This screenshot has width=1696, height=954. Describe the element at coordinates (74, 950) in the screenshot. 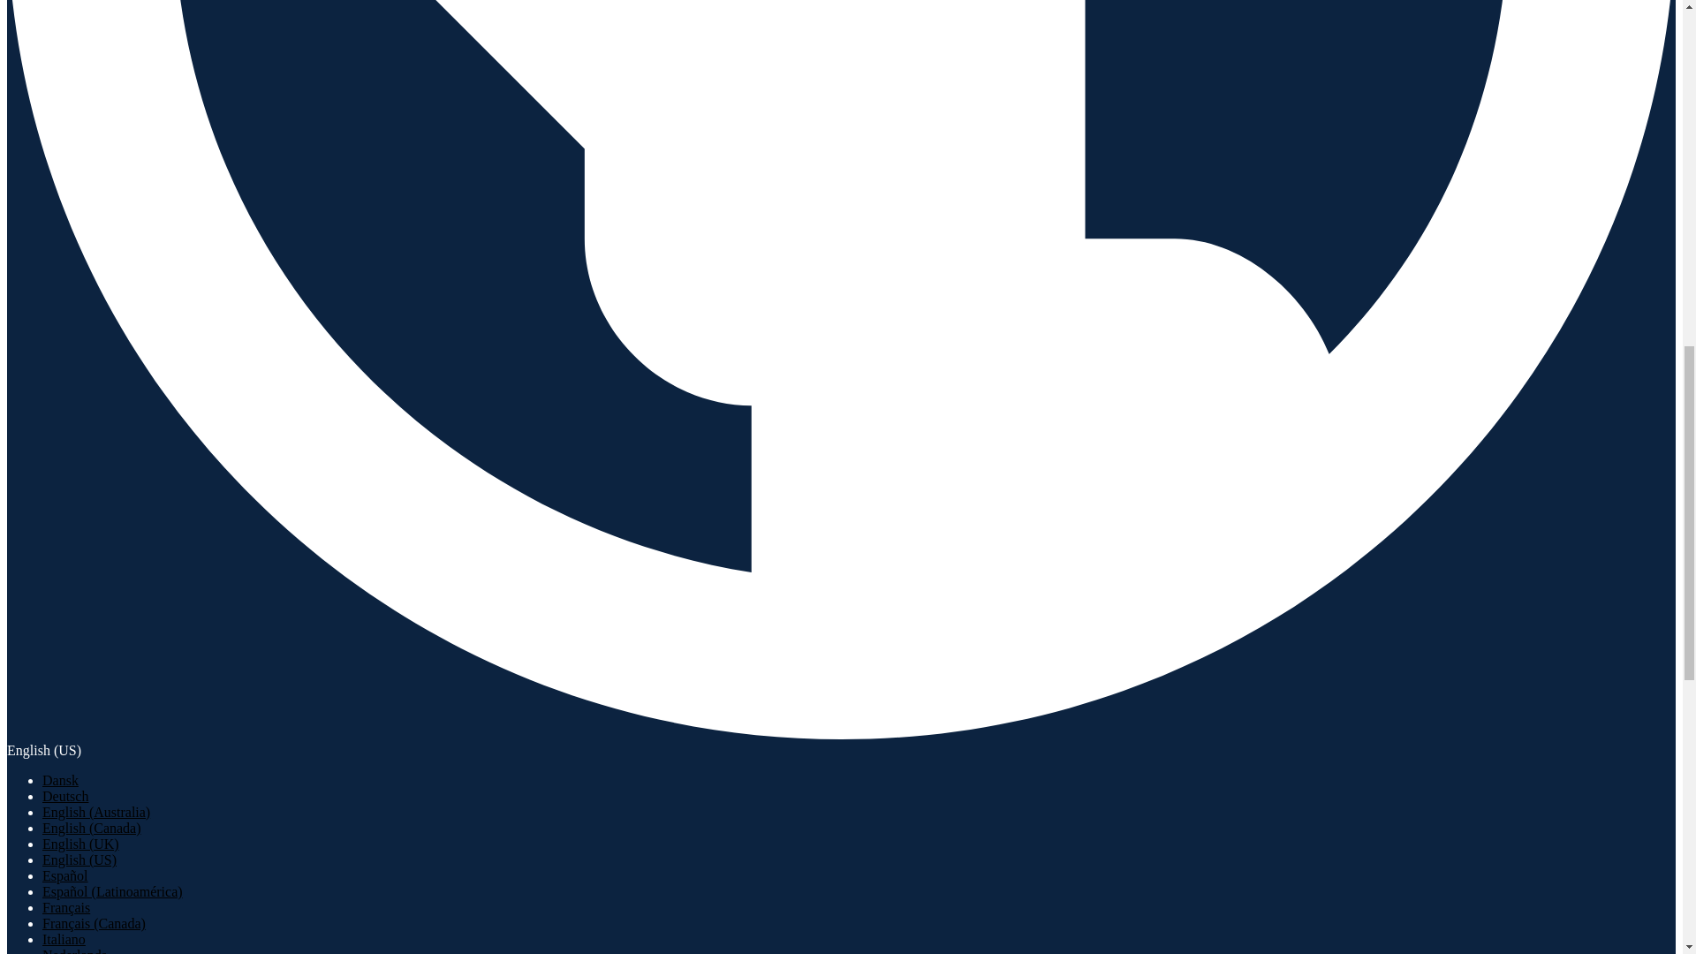

I see `Nederlands` at that location.